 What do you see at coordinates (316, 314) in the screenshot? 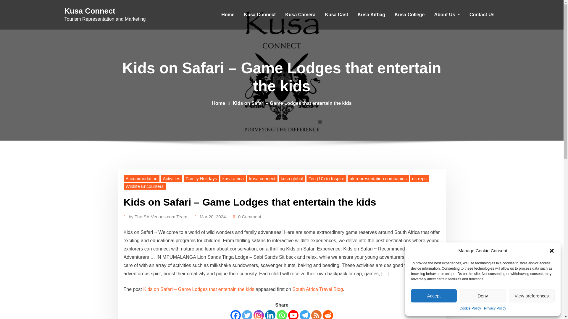
I see `RSS Feed` at bounding box center [316, 314].